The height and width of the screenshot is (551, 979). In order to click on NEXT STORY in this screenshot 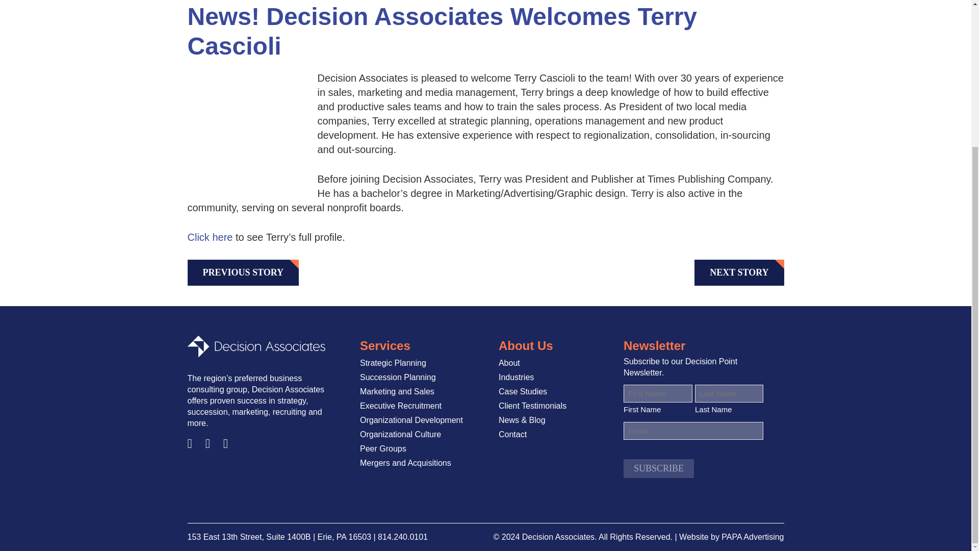, I will do `click(739, 272)`.